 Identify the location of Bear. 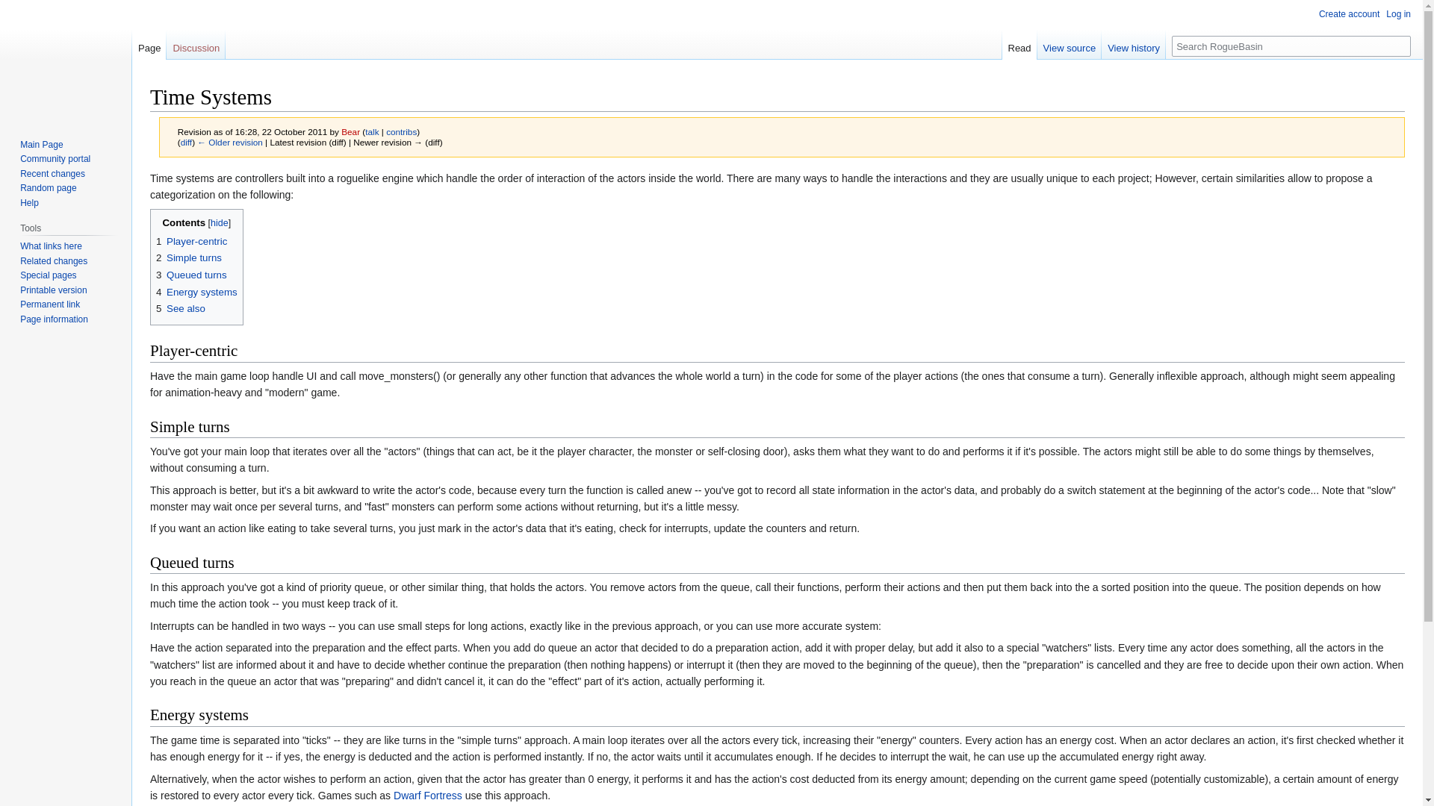
(350, 131).